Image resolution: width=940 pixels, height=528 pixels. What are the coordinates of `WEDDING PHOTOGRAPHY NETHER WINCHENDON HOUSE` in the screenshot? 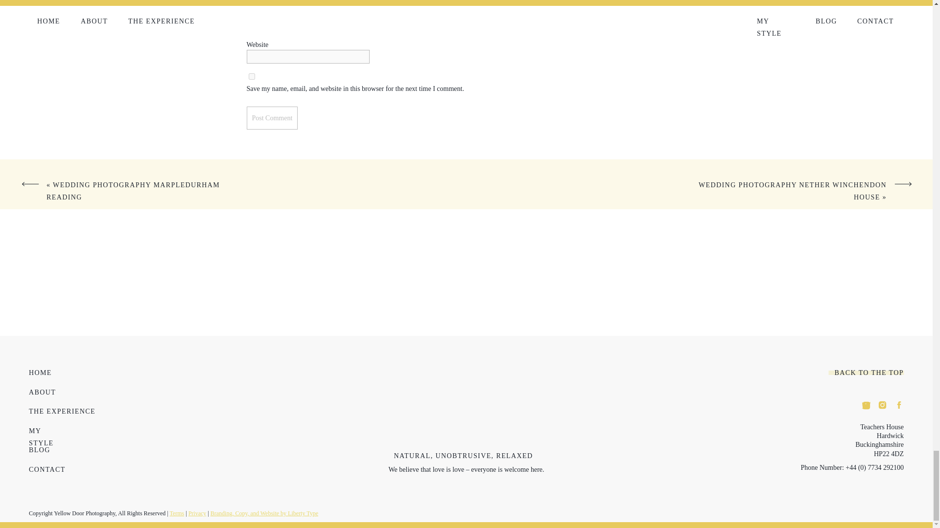 It's located at (792, 191).